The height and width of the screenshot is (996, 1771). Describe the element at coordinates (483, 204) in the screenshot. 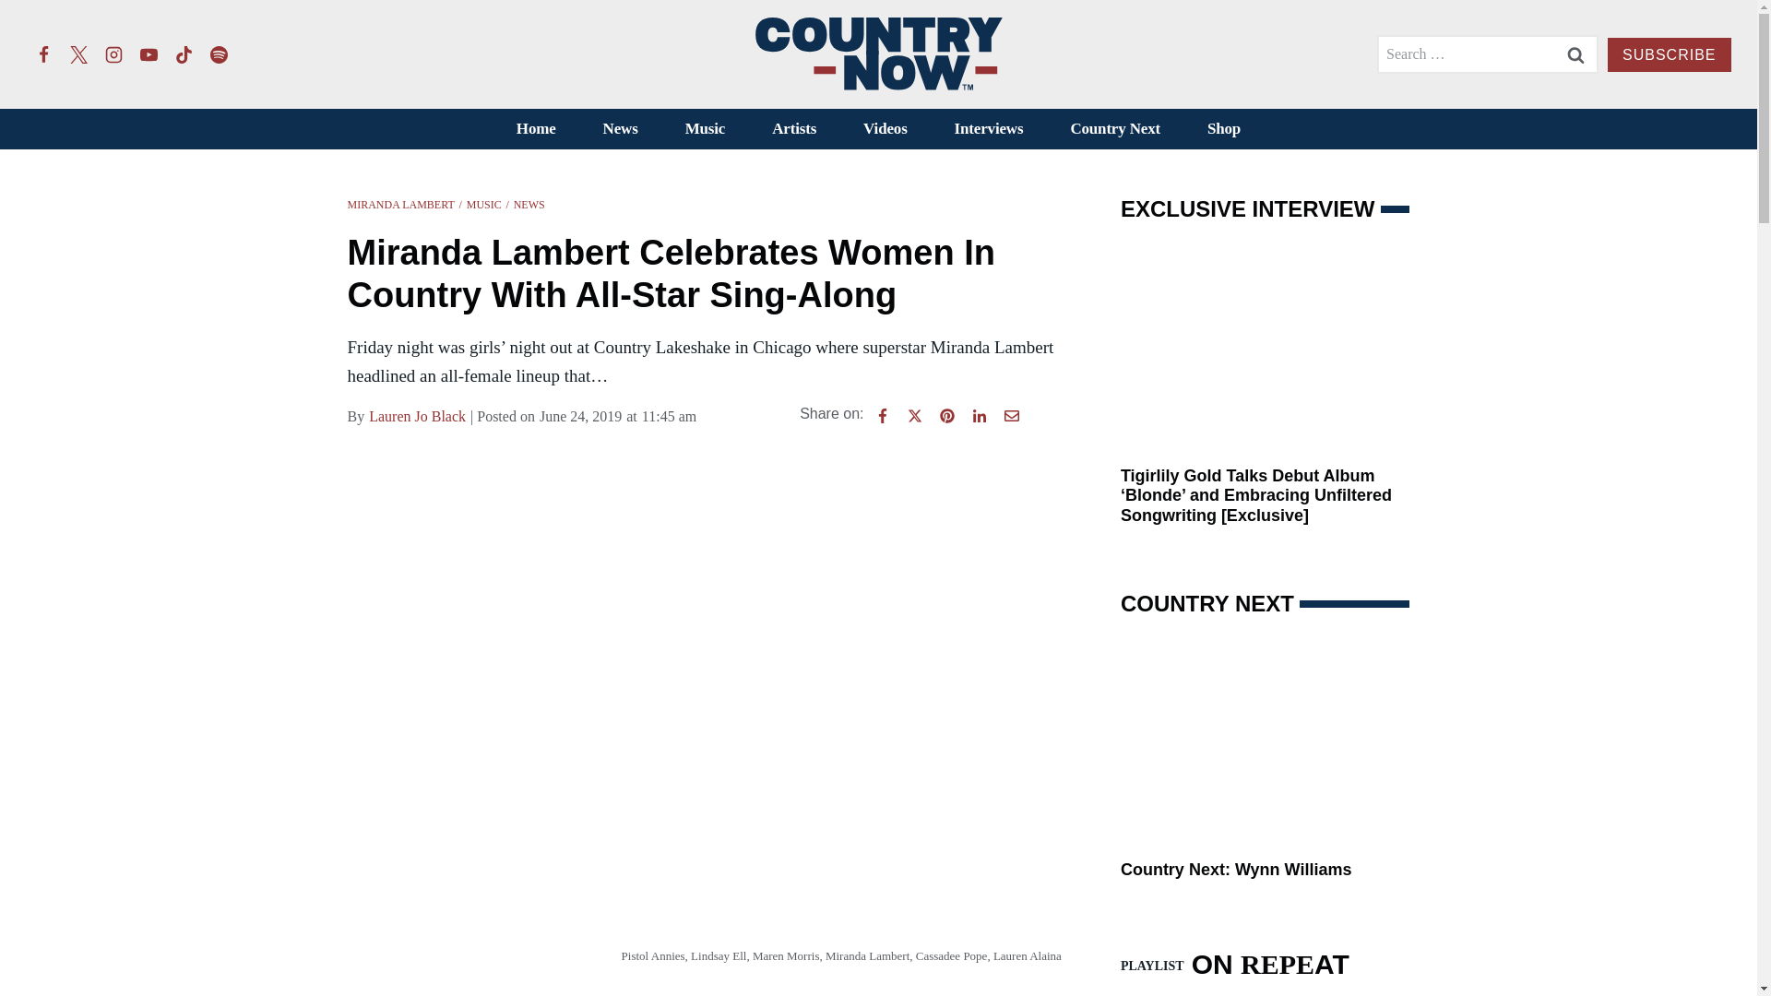

I see `MUSIC` at that location.